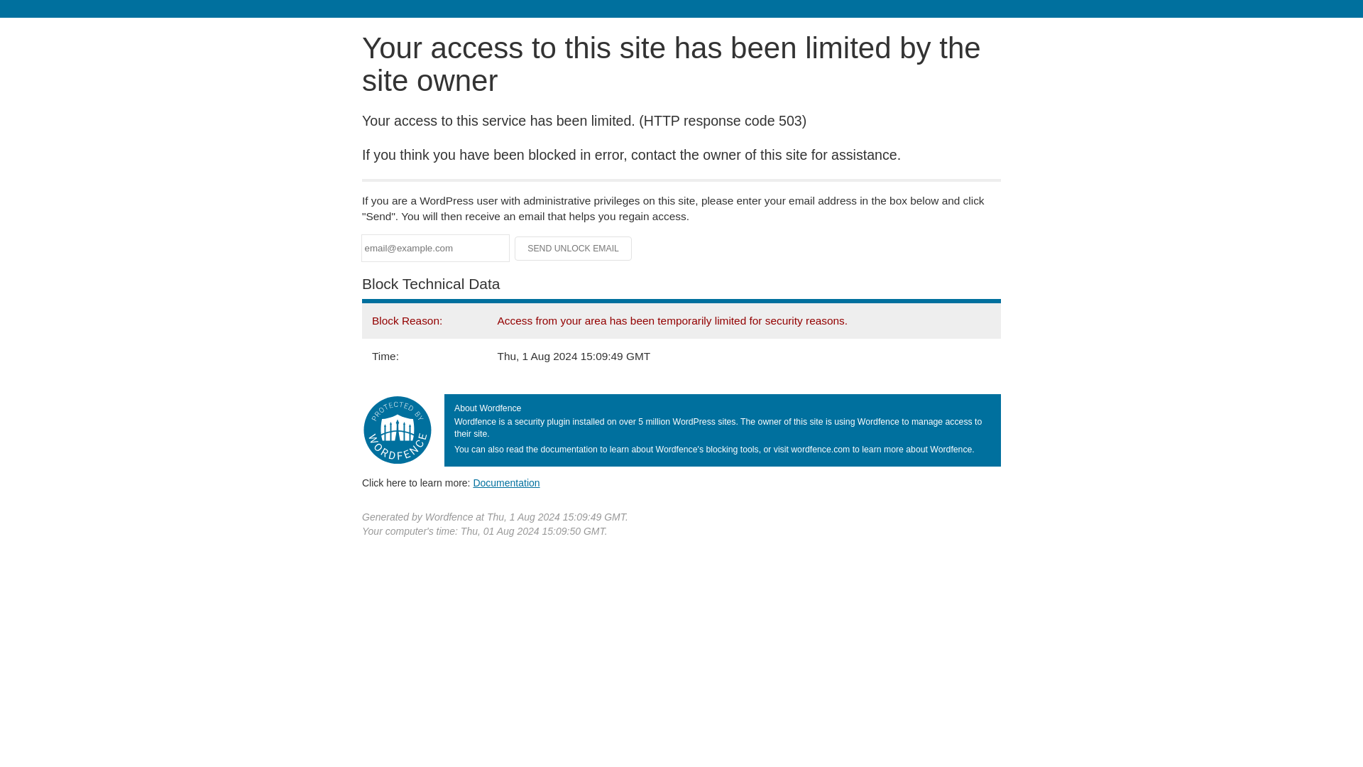 This screenshot has width=1363, height=767. Describe the element at coordinates (574, 249) in the screenshot. I see `Send Unlock Email` at that location.